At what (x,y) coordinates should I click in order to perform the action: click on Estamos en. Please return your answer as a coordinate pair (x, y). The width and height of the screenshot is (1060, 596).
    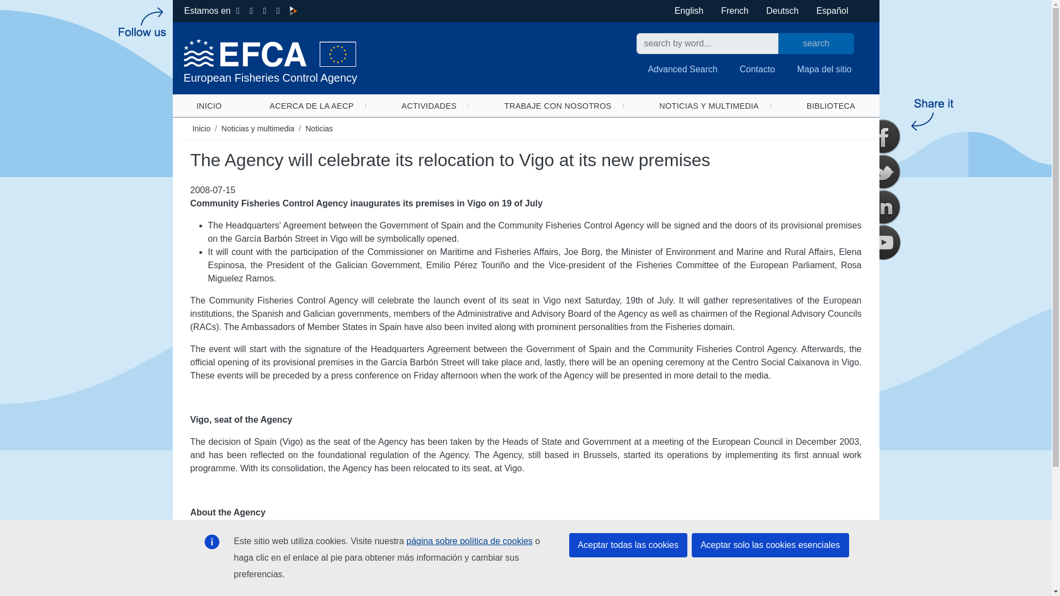
    Looking at the image, I should click on (208, 10).